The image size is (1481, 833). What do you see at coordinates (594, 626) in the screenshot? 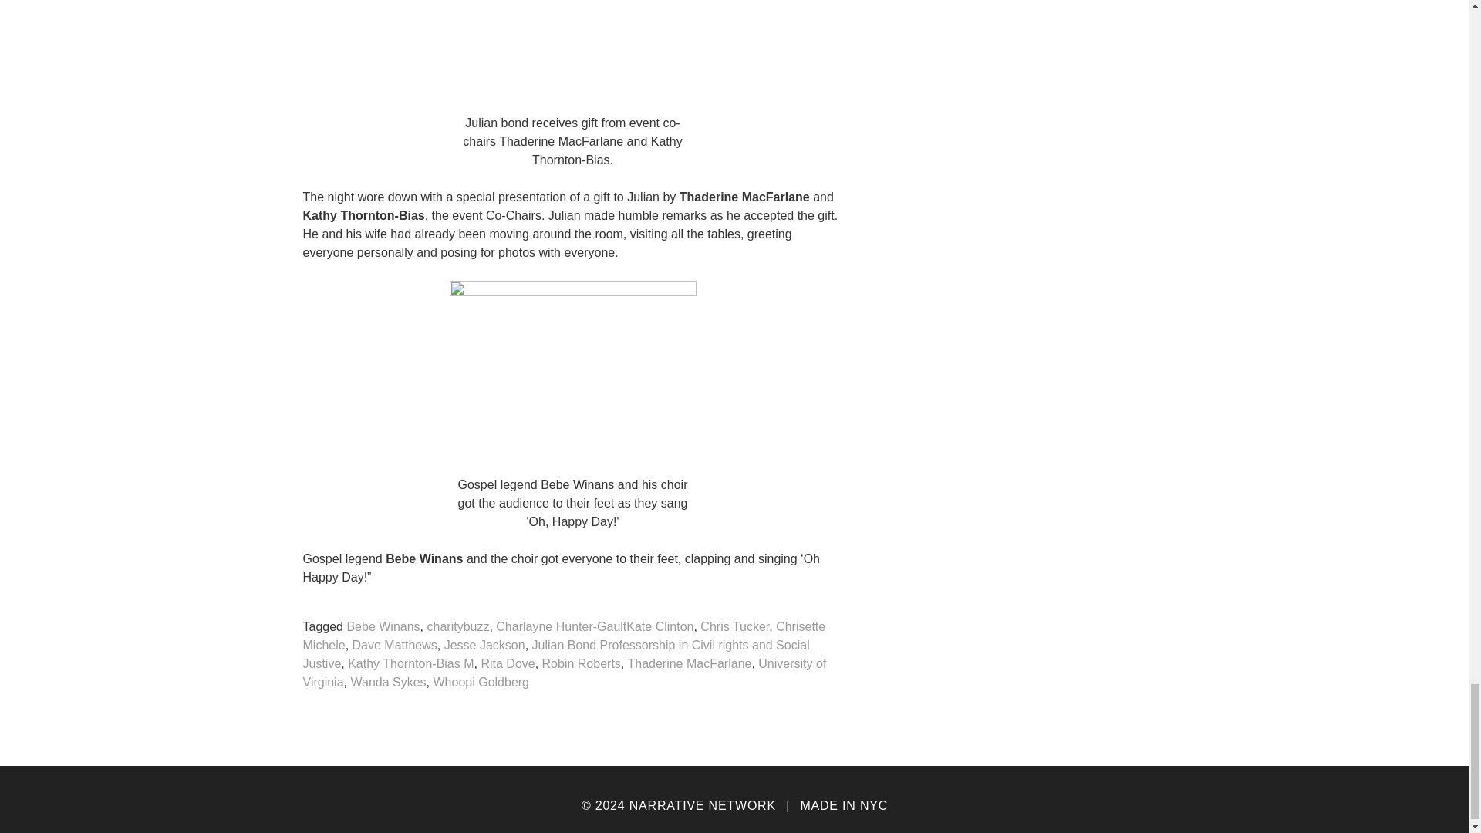
I see `Charlayne Hunter-GaultKate Clinton` at bounding box center [594, 626].